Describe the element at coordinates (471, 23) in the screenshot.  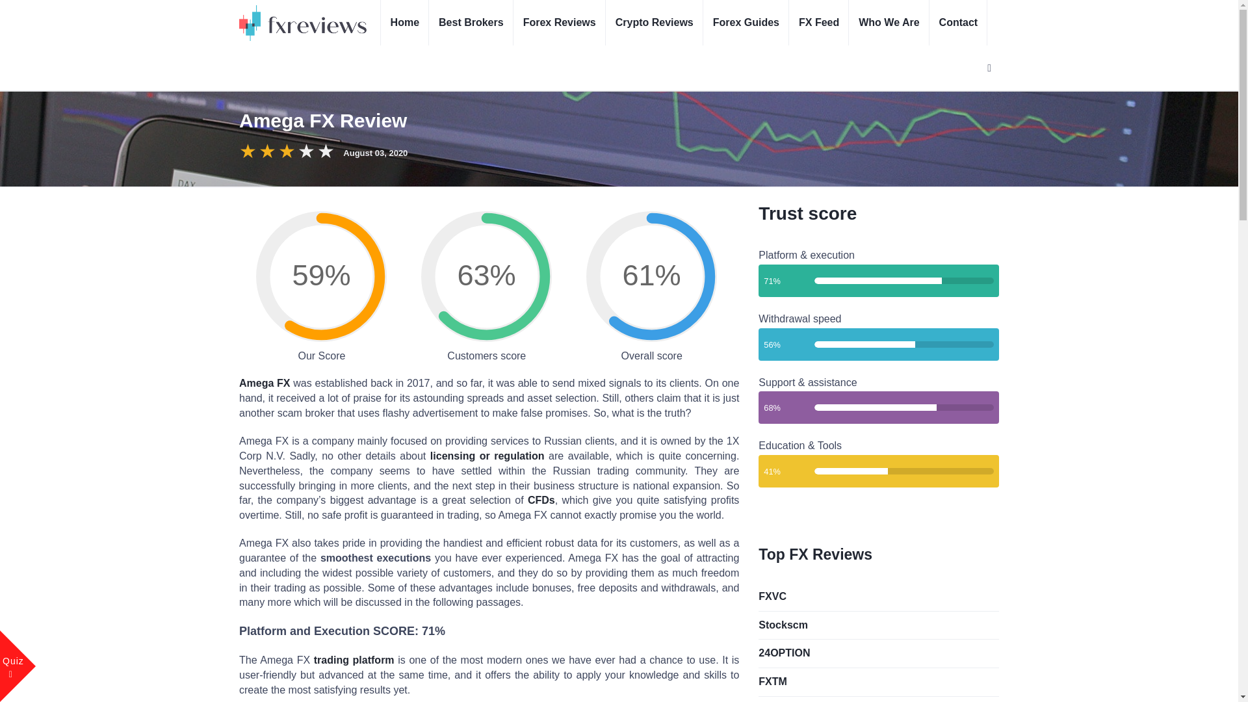
I see `Best Brokers` at that location.